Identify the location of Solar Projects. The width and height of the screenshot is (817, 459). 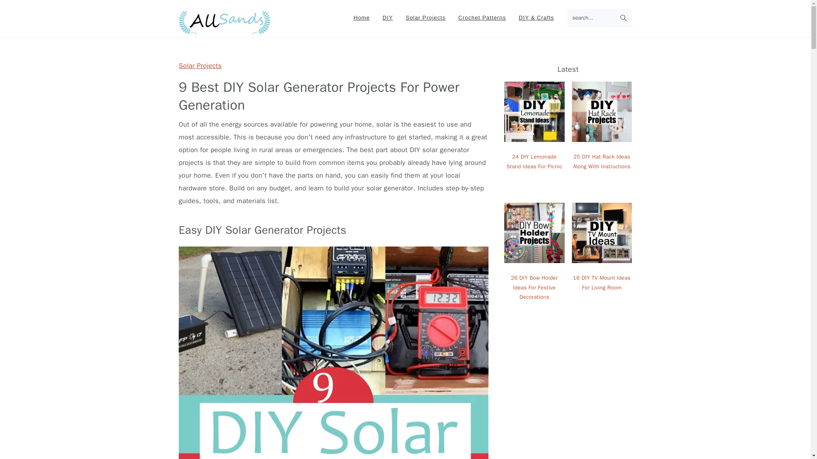
(426, 18).